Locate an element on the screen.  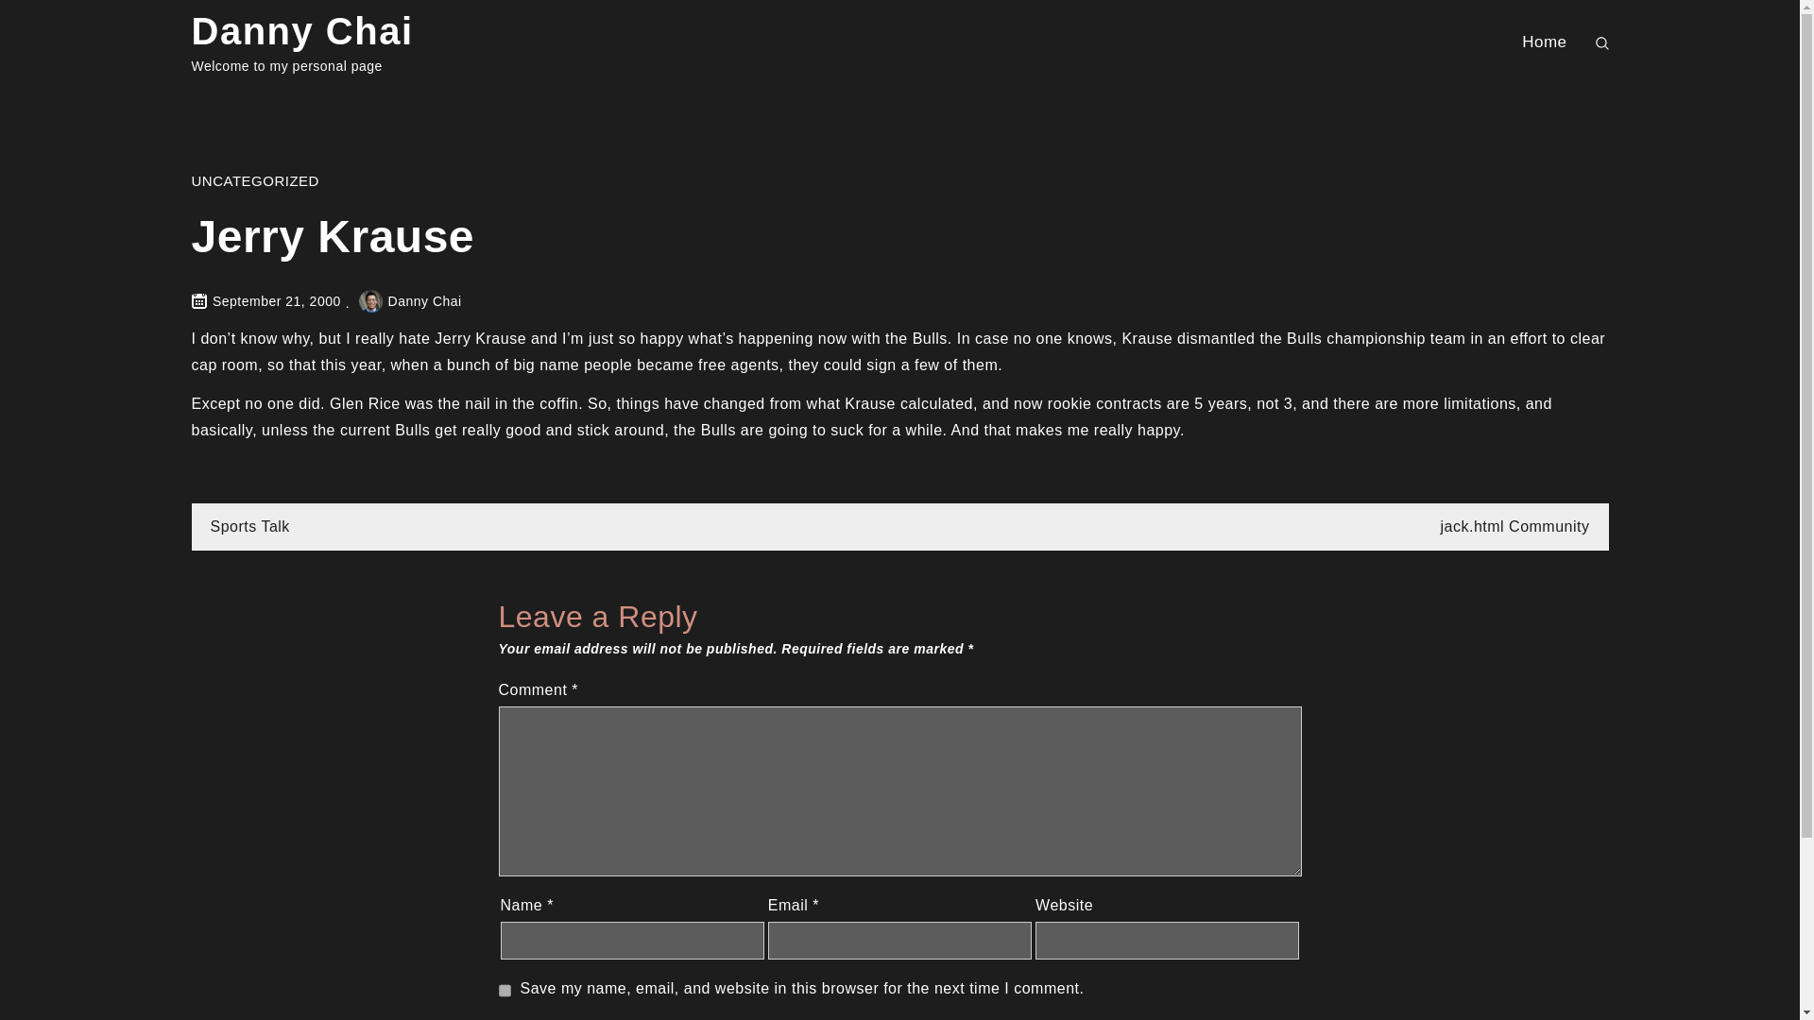
Home is located at coordinates (1544, 42).